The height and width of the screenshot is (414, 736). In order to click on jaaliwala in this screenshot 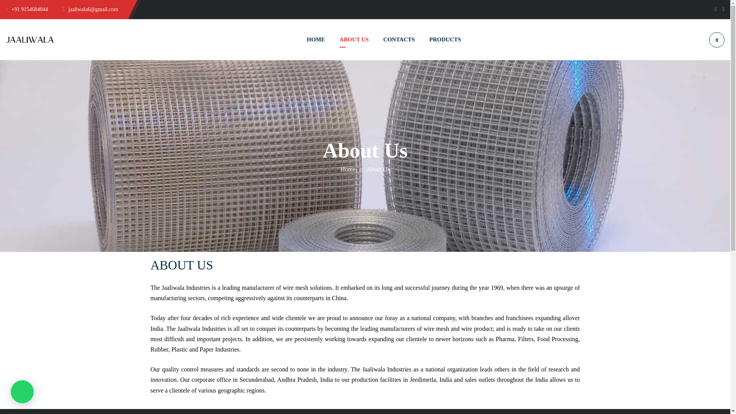, I will do `click(348, 169)`.